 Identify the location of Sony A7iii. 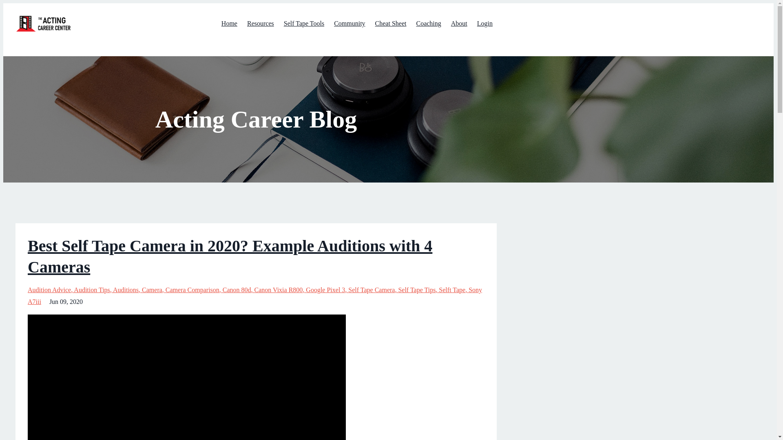
(254, 296).